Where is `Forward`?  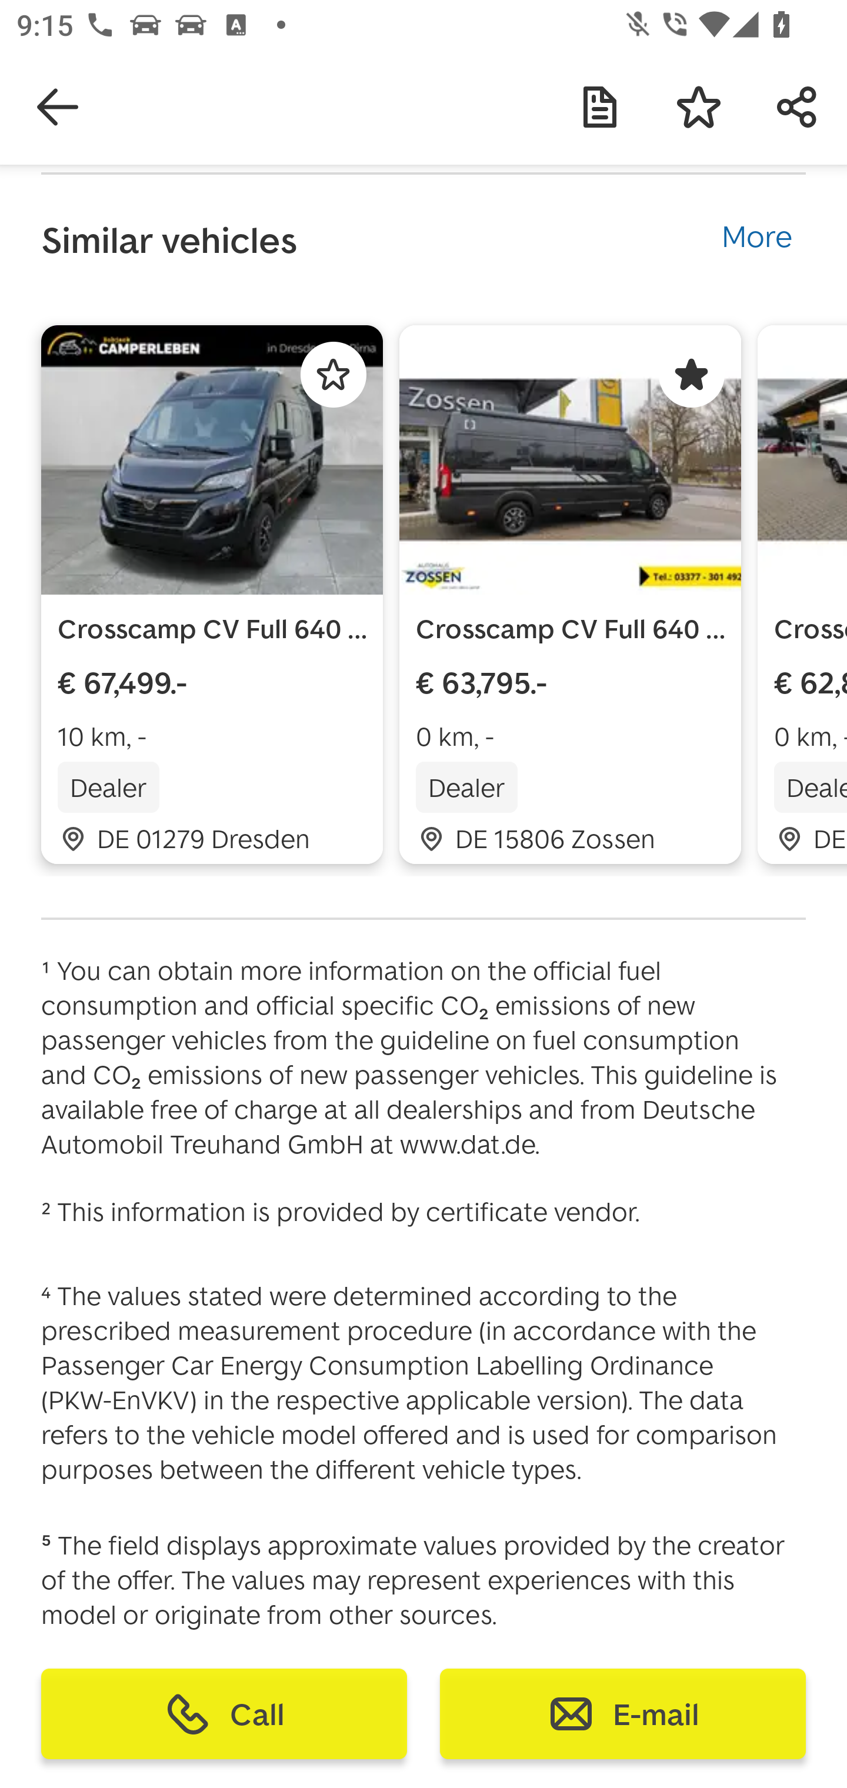
Forward is located at coordinates (798, 107).